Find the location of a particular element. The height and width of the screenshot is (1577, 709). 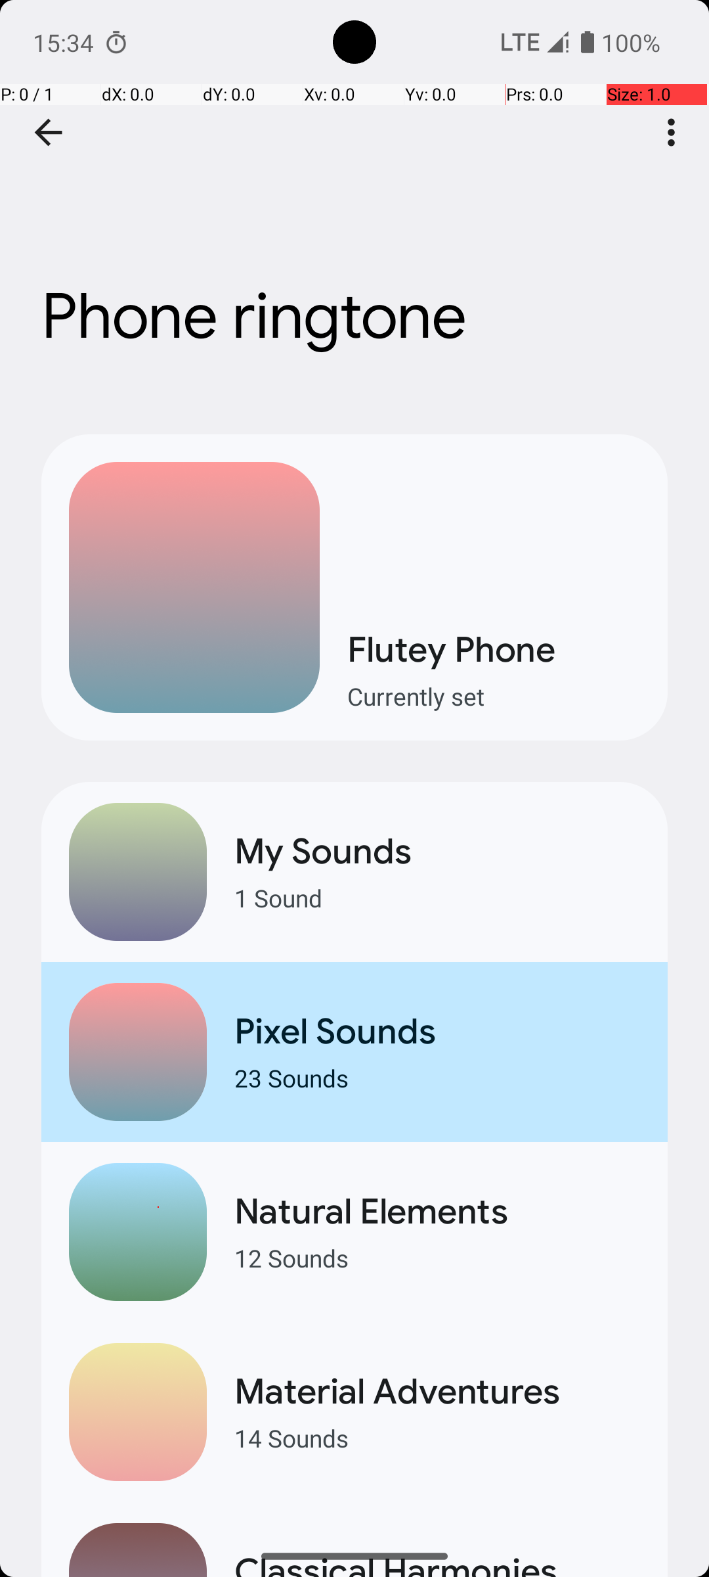

23 Sounds is located at coordinates (437, 1078).